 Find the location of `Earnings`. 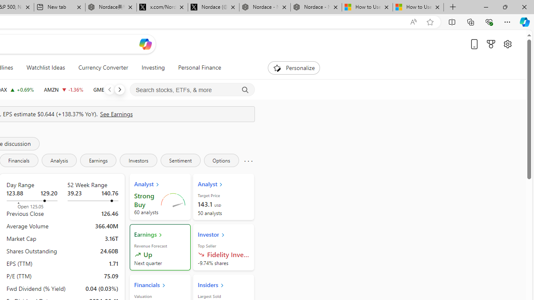

Earnings is located at coordinates (98, 160).